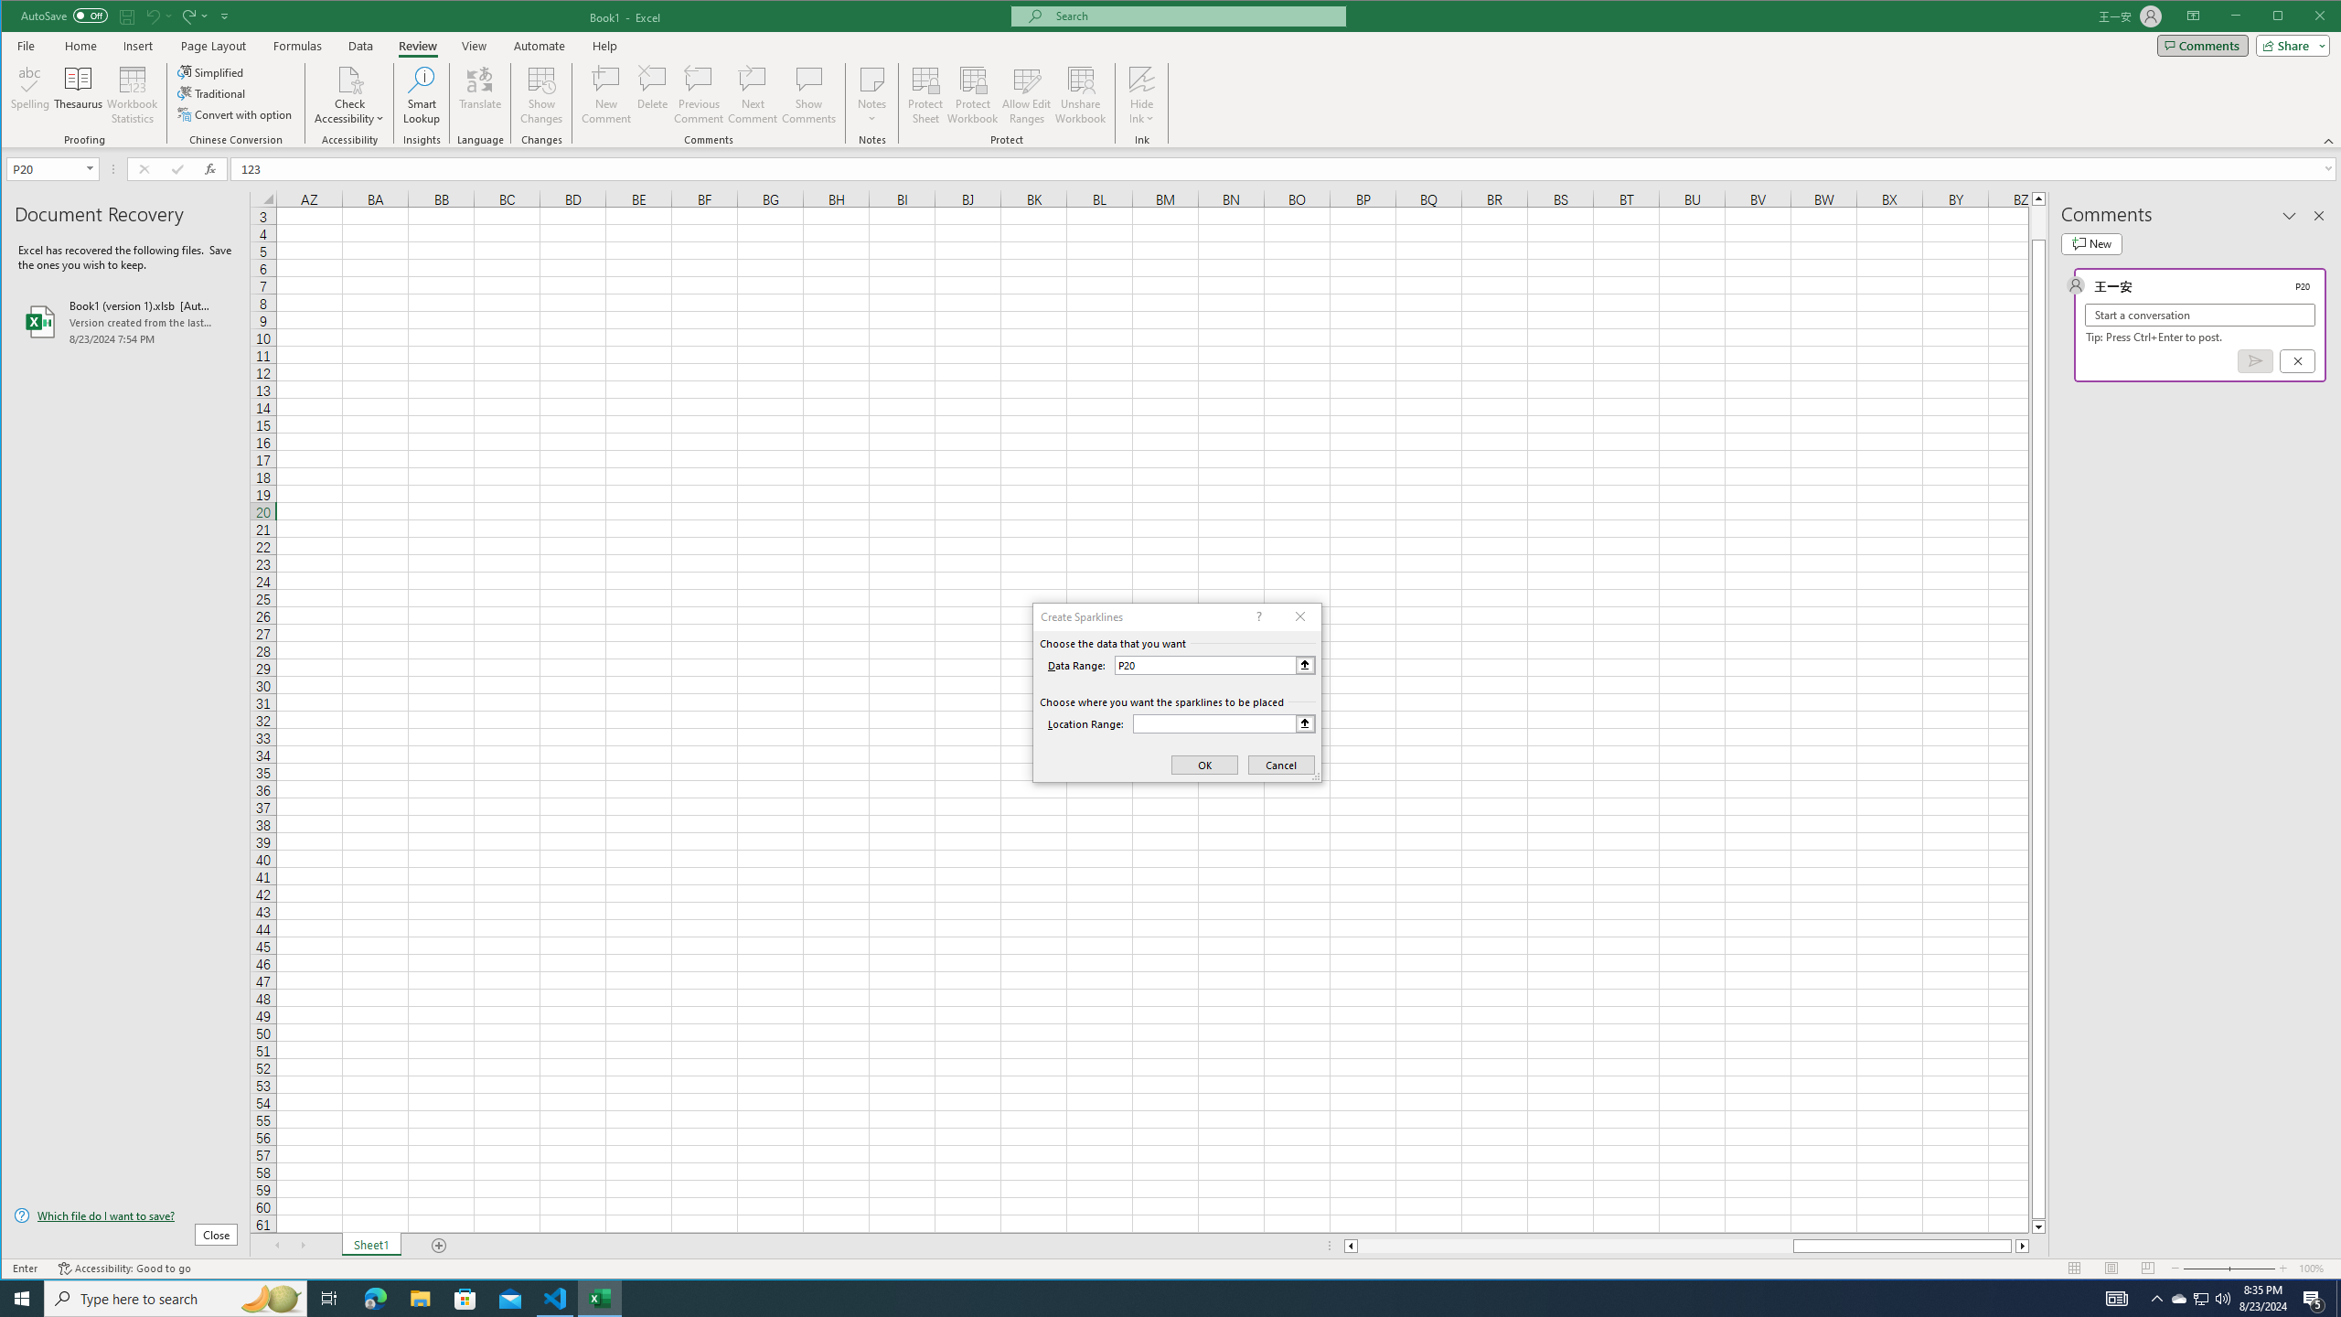 The width and height of the screenshot is (2341, 1317). Describe the element at coordinates (752, 95) in the screenshot. I see `Next Comment` at that location.